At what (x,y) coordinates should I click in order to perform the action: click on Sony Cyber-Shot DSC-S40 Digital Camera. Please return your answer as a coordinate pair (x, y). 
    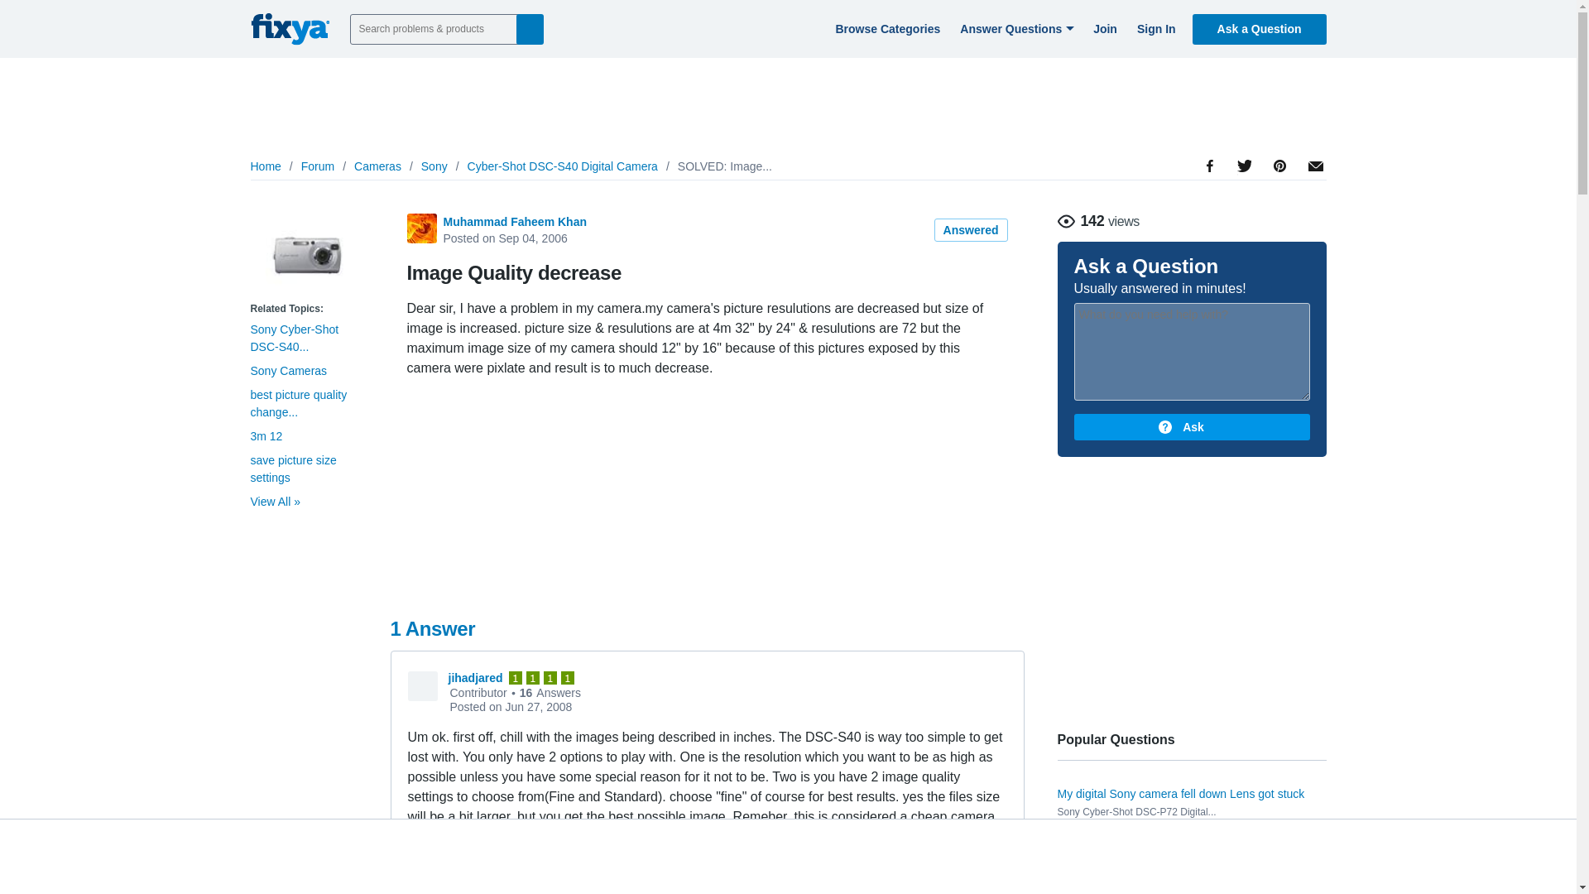
    Looking at the image, I should click on (306, 255).